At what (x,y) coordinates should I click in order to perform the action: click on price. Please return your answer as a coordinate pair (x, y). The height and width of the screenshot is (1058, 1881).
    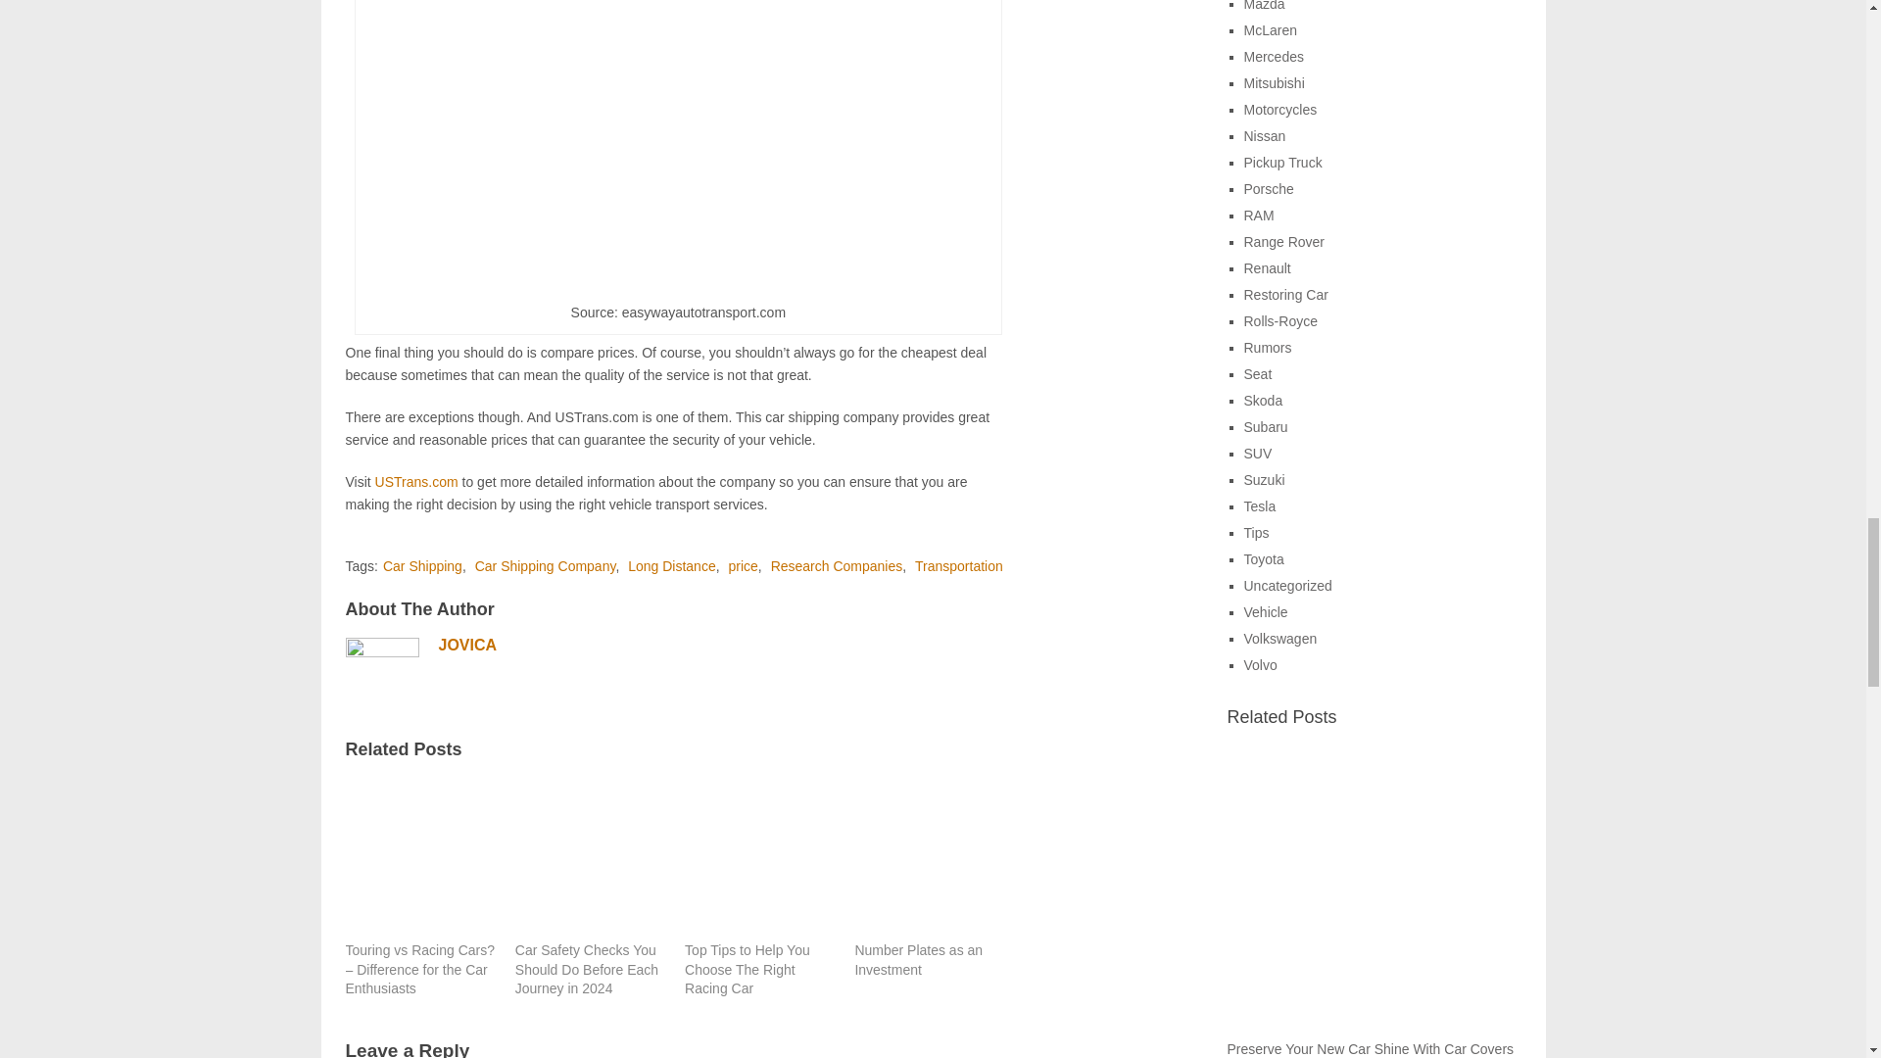
    Looking at the image, I should click on (743, 566).